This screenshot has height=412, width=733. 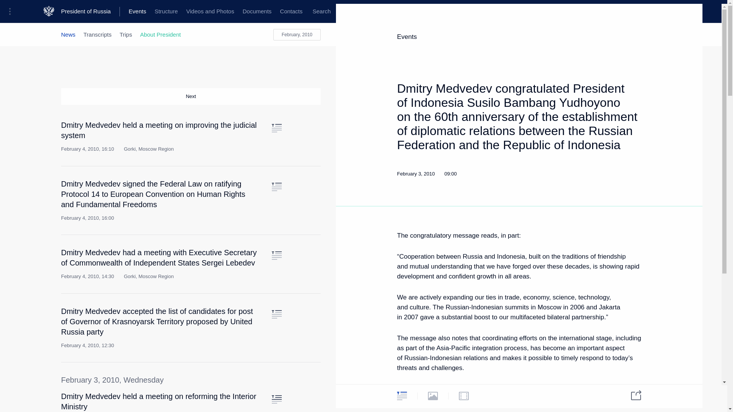 I want to click on February, 2010, so click(x=297, y=34).